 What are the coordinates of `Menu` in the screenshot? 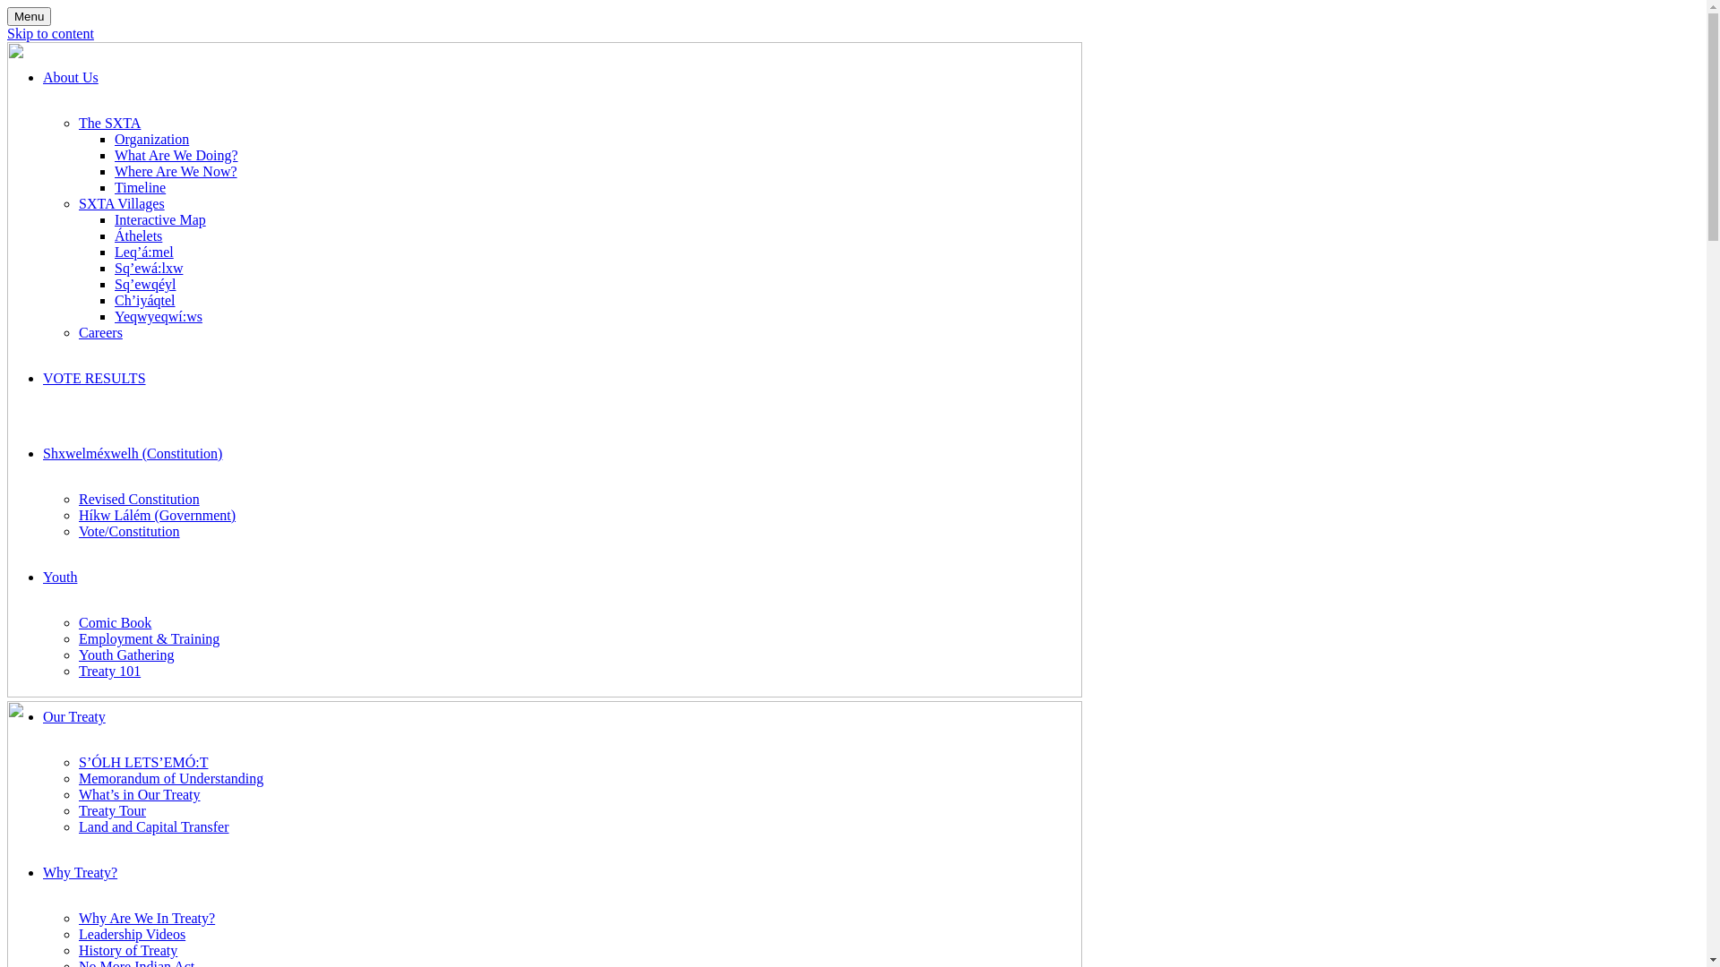 It's located at (29, 16).